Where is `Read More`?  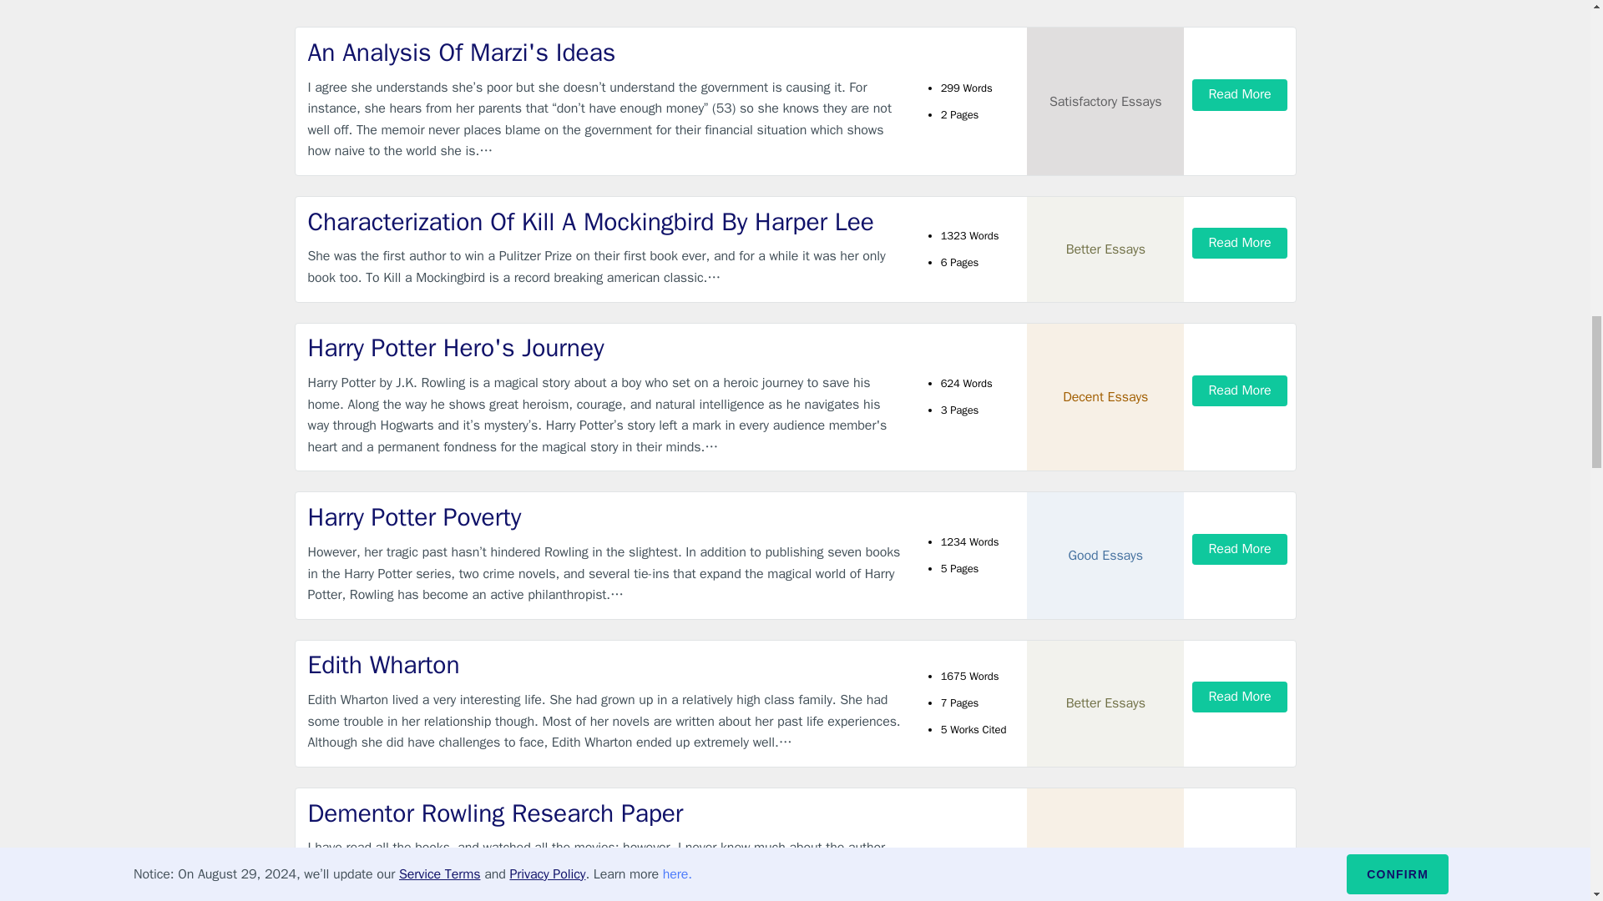
Read More is located at coordinates (1239, 390).